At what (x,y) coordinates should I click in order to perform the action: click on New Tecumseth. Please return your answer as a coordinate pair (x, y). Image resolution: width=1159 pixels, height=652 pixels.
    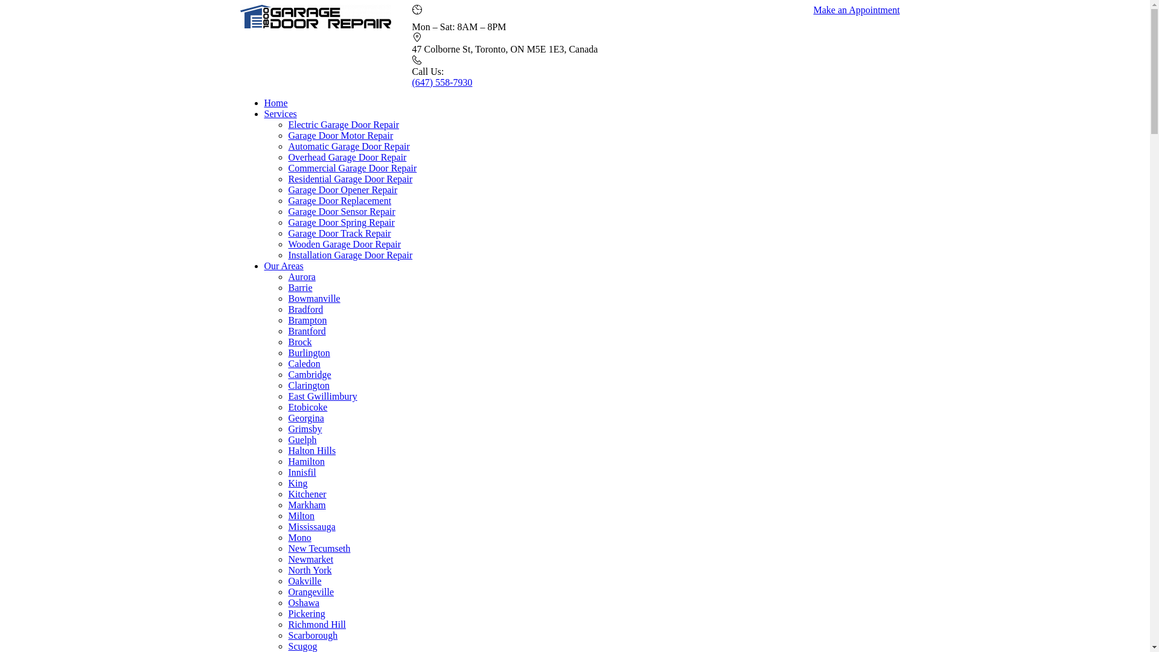
    Looking at the image, I should click on (320, 548).